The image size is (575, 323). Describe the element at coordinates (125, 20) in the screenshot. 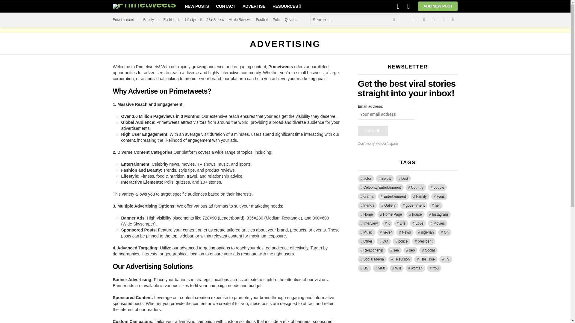

I see `Entertainment` at that location.